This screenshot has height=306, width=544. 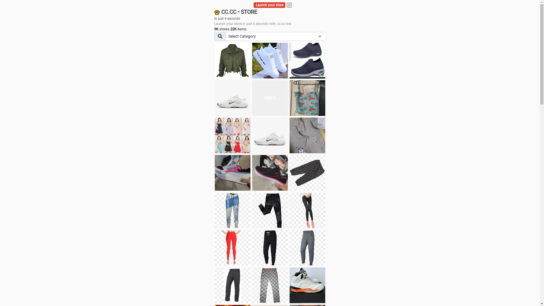 I want to click on shoes for boys, so click(x=307, y=61).